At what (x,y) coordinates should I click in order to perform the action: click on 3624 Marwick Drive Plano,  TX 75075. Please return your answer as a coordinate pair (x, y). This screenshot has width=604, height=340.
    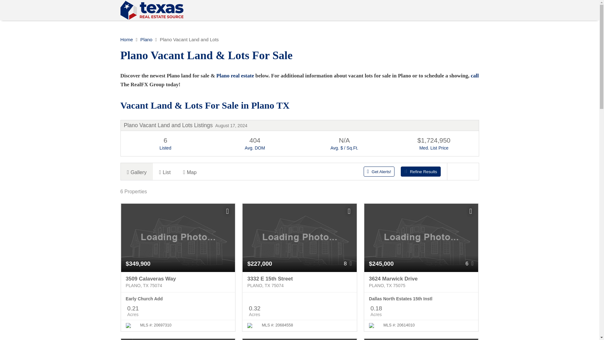
    Looking at the image, I should click on (421, 282).